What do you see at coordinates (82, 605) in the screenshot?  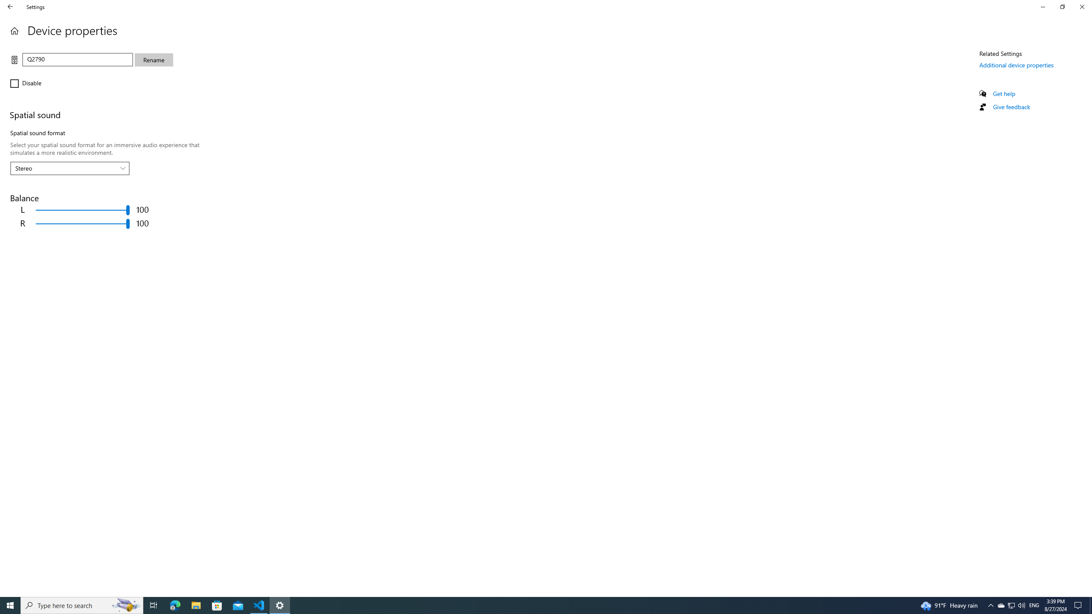 I see `Type here to search` at bounding box center [82, 605].